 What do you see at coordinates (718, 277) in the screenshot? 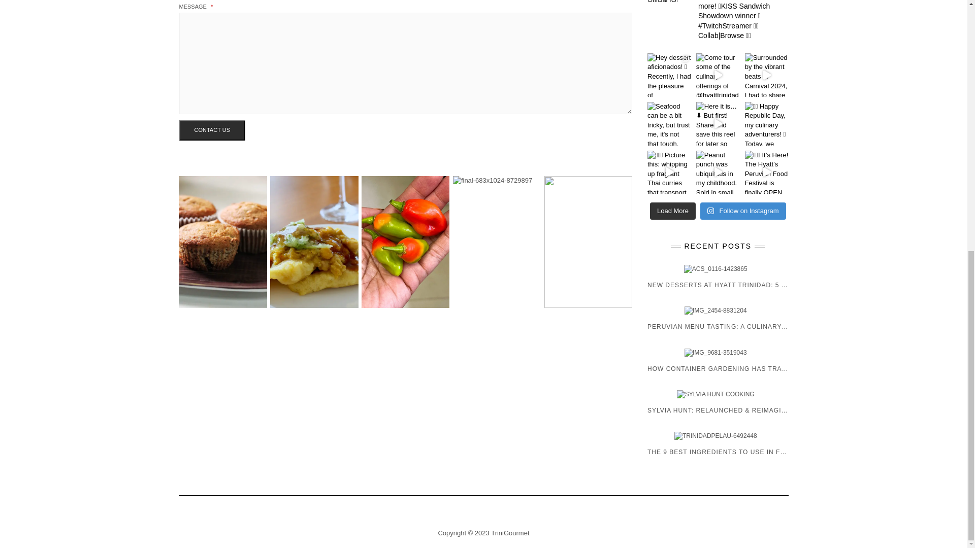
I see `NEW DESSERTS AT HYATT TRINIDAD: 5 SWEET ESCAPES UNVEILED!` at bounding box center [718, 277].